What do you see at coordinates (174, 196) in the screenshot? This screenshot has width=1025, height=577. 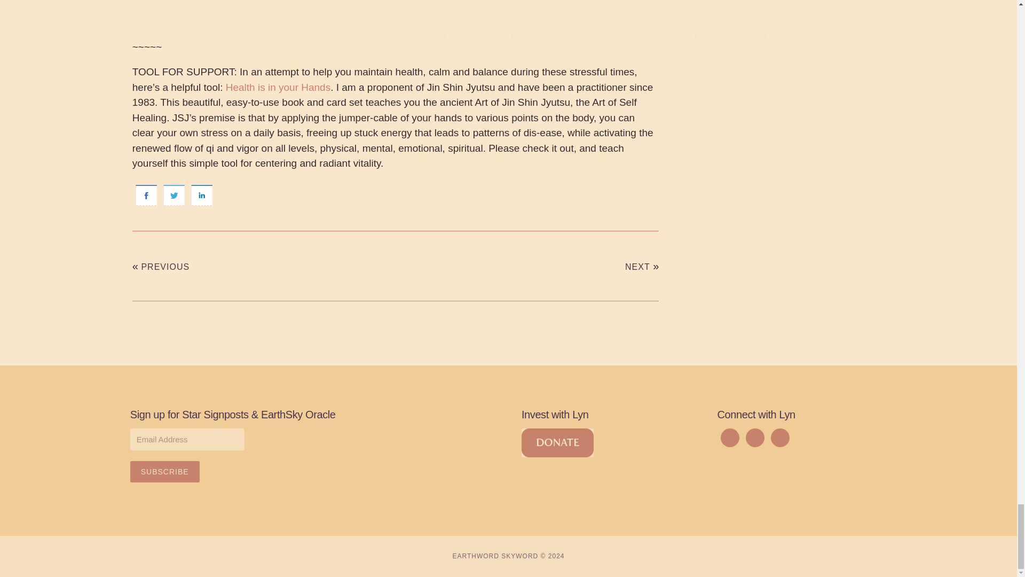 I see `twitter` at bounding box center [174, 196].